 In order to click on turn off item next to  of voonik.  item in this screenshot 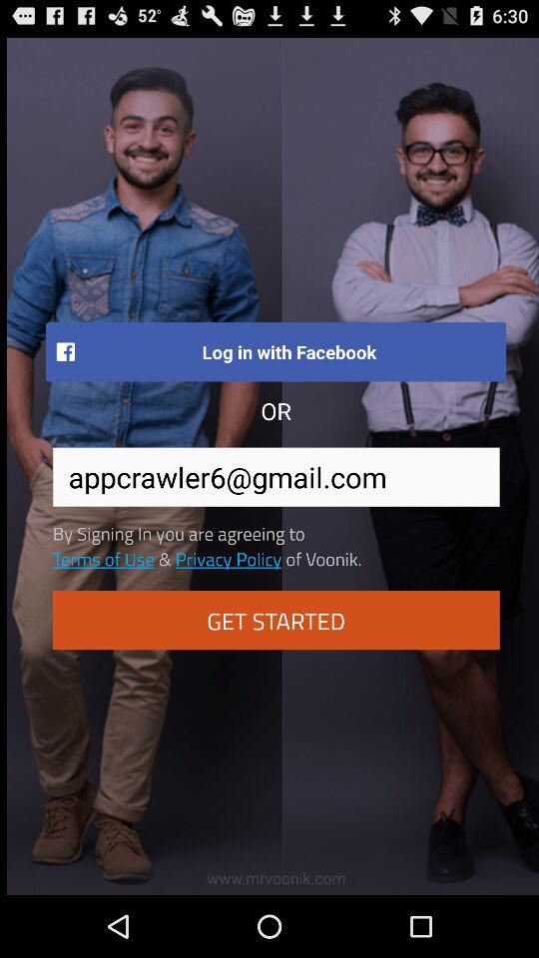, I will do `click(228, 558)`.